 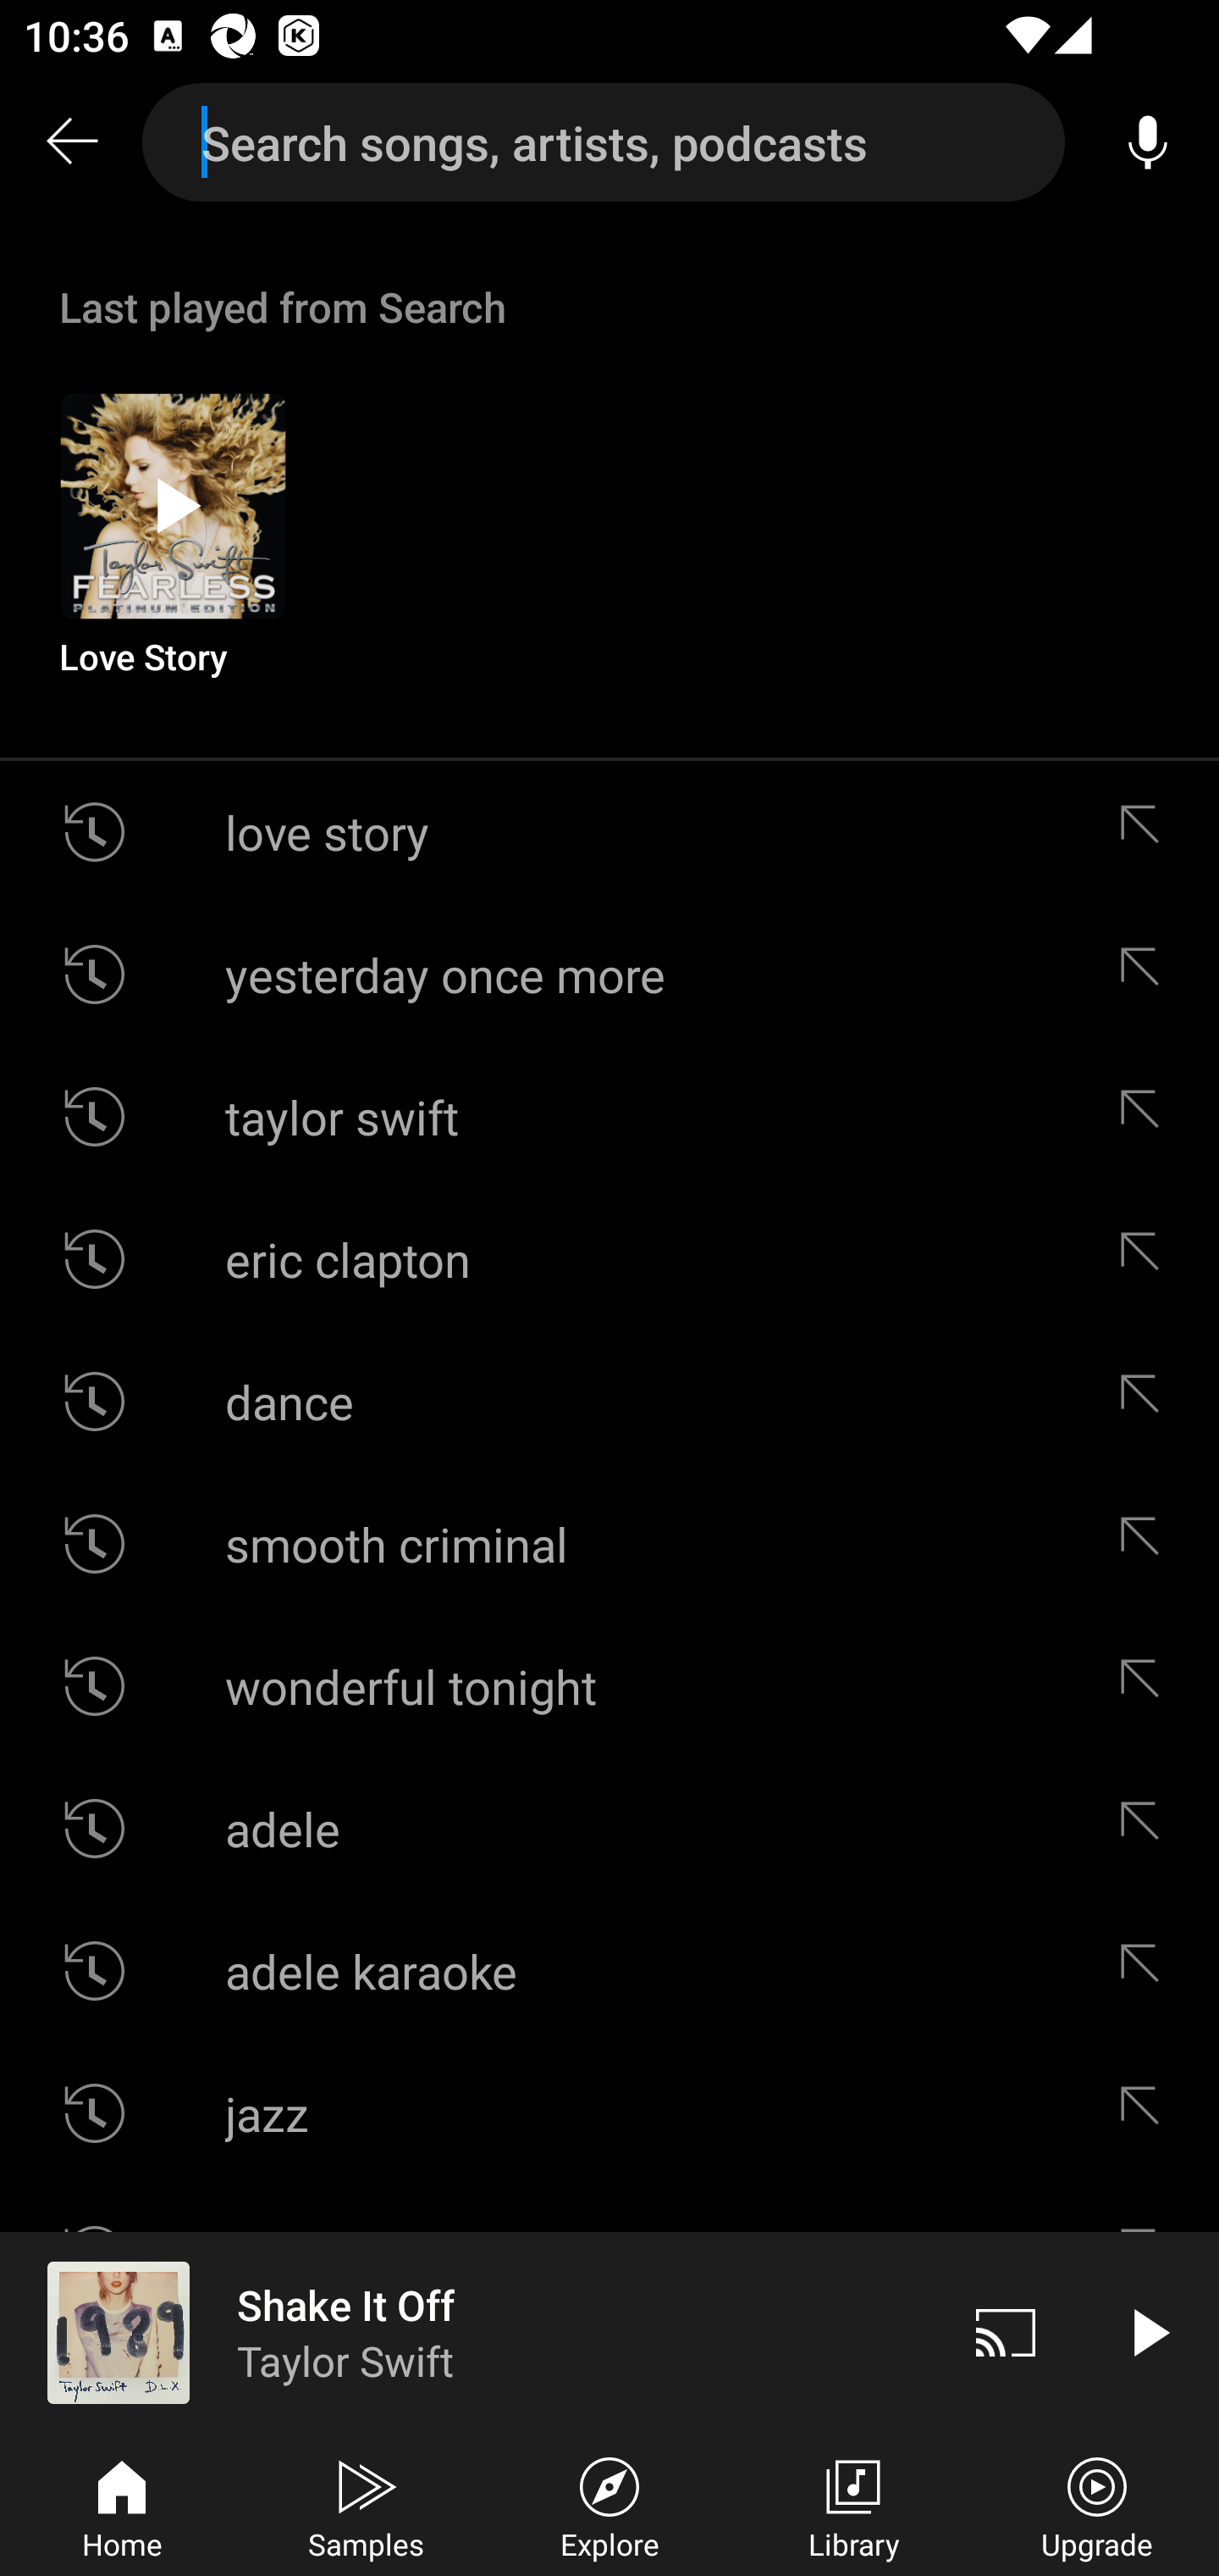 I want to click on eric clapton Edit suggestion eric clapton, so click(x=609, y=1257).